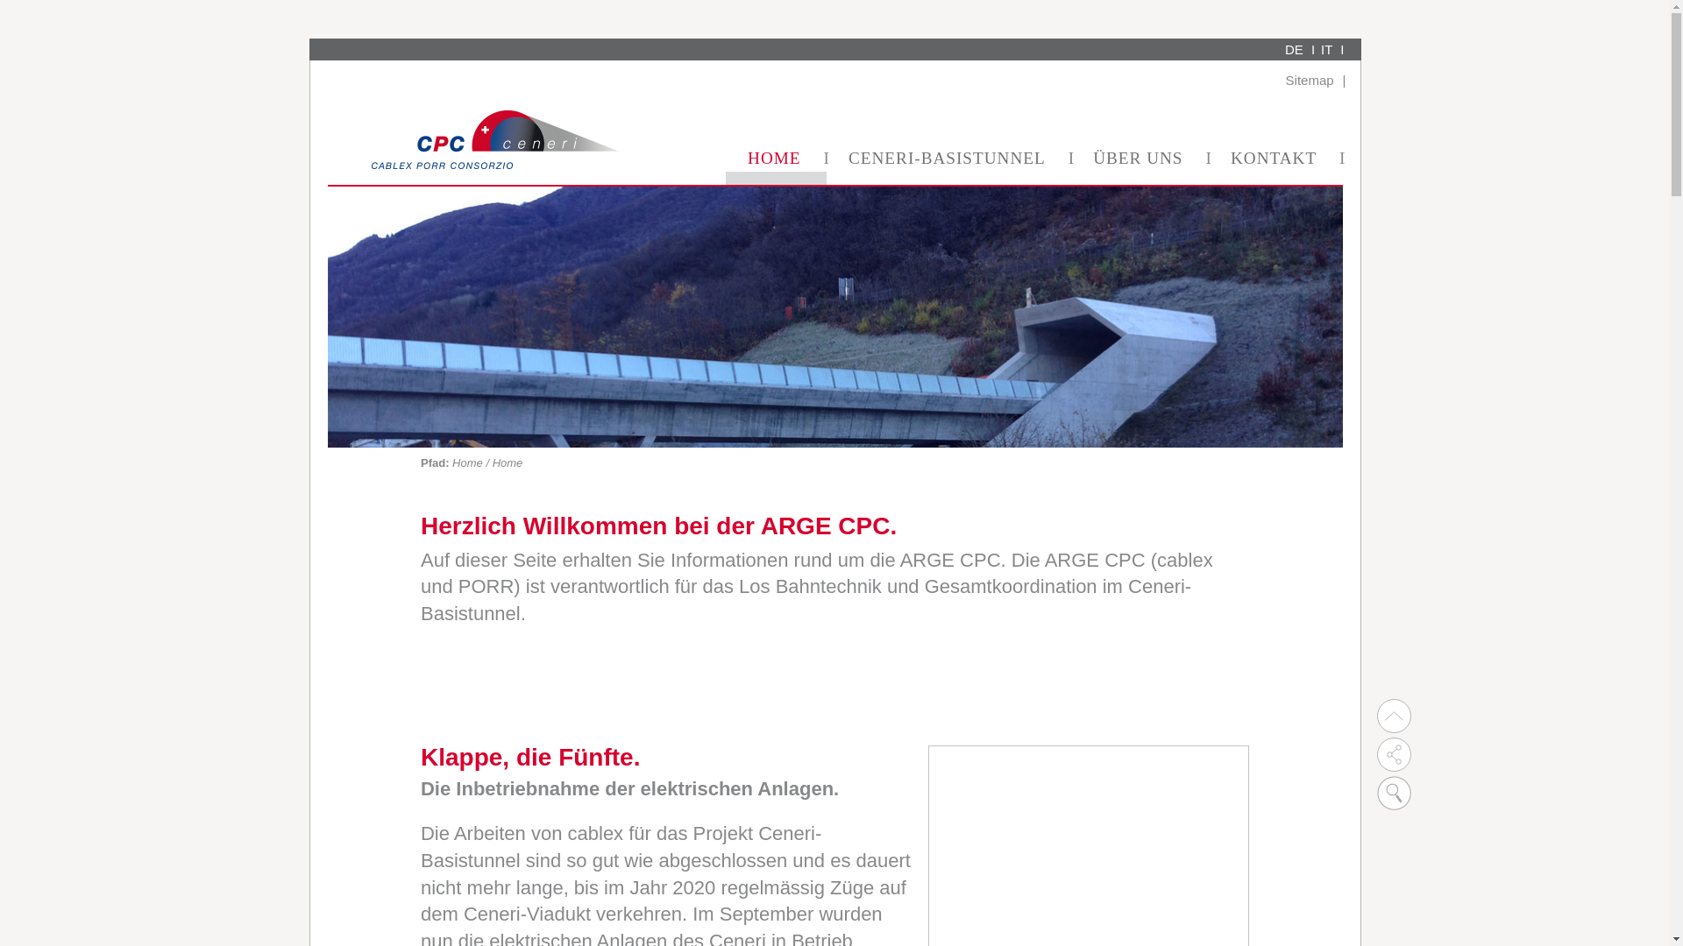 This screenshot has height=946, width=1683. Describe the element at coordinates (948, 165) in the screenshot. I see `CENERI-BASISTUNNEL` at that location.